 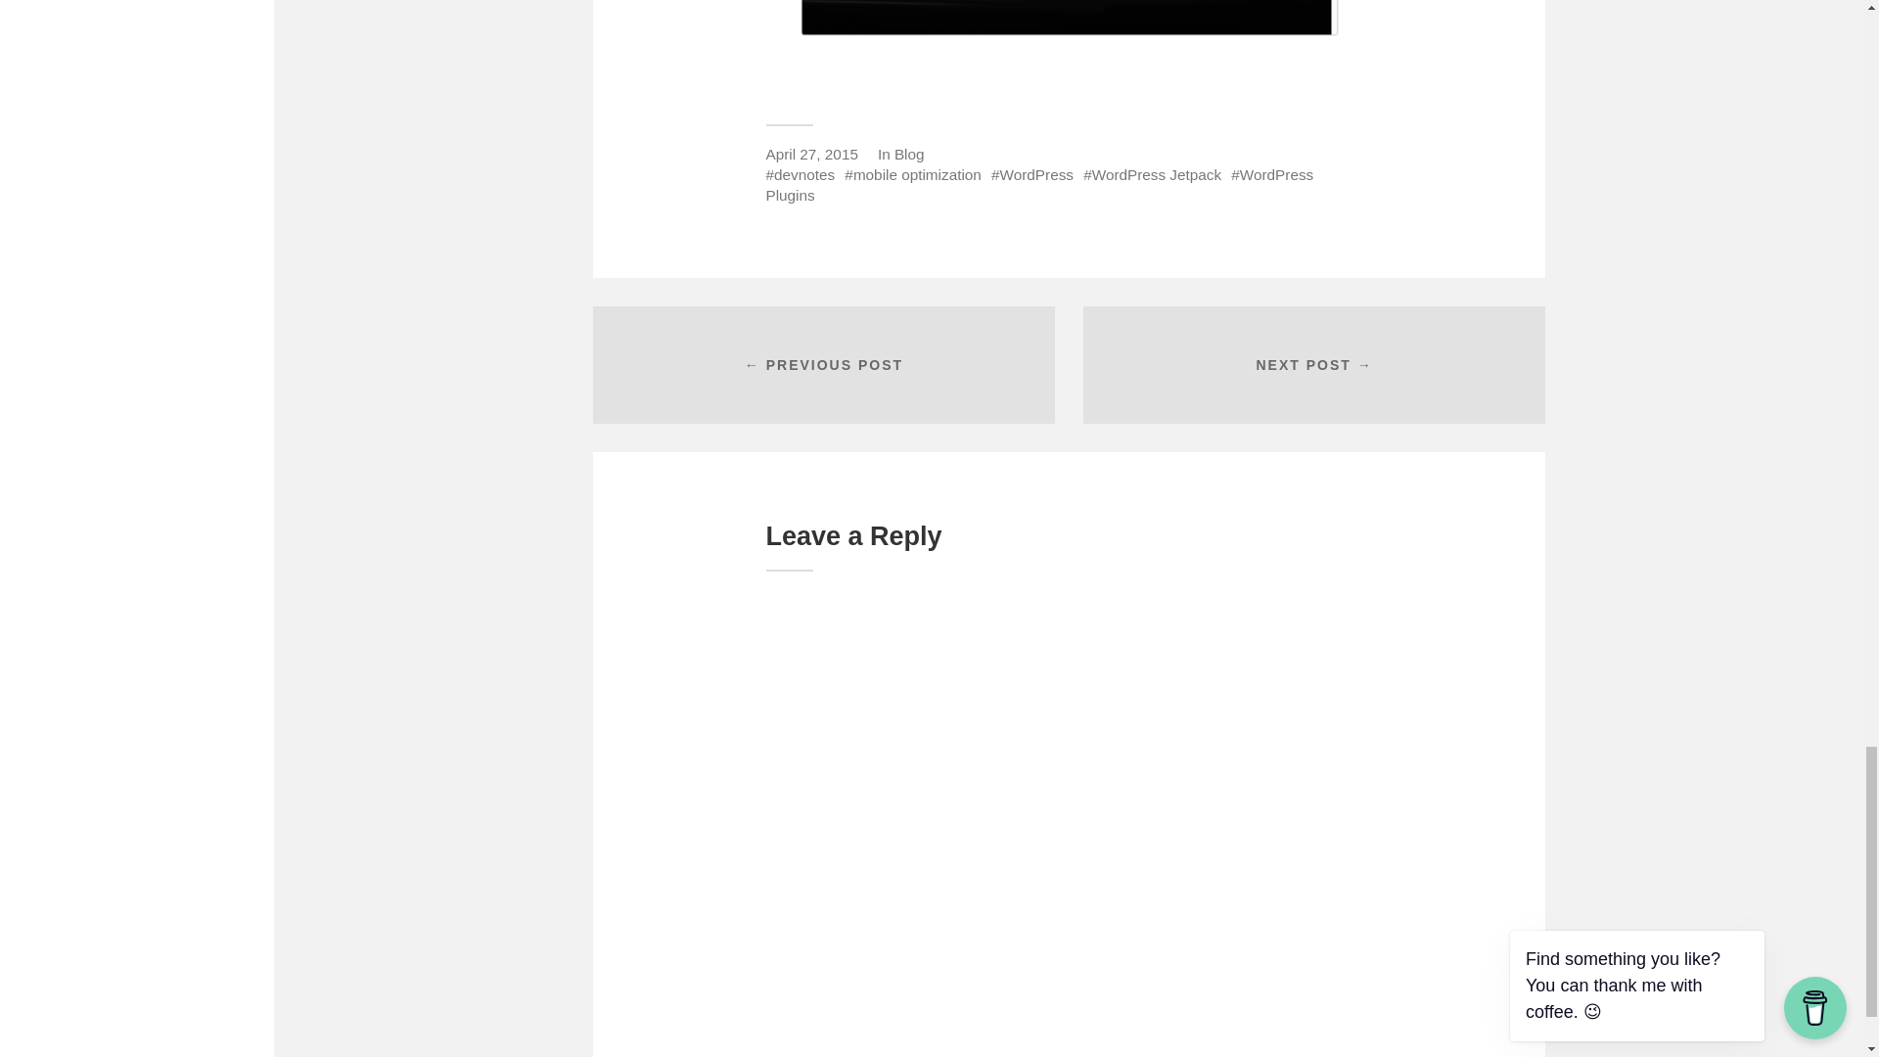 What do you see at coordinates (799, 174) in the screenshot?
I see `devnotes` at bounding box center [799, 174].